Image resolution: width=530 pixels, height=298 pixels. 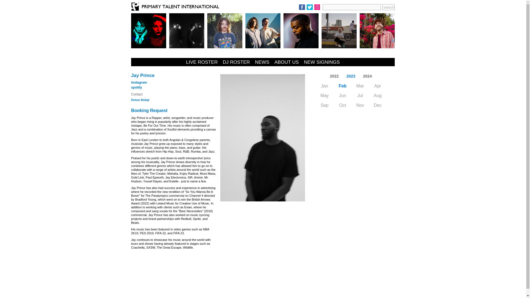 I want to click on Shouse, so click(x=263, y=30).